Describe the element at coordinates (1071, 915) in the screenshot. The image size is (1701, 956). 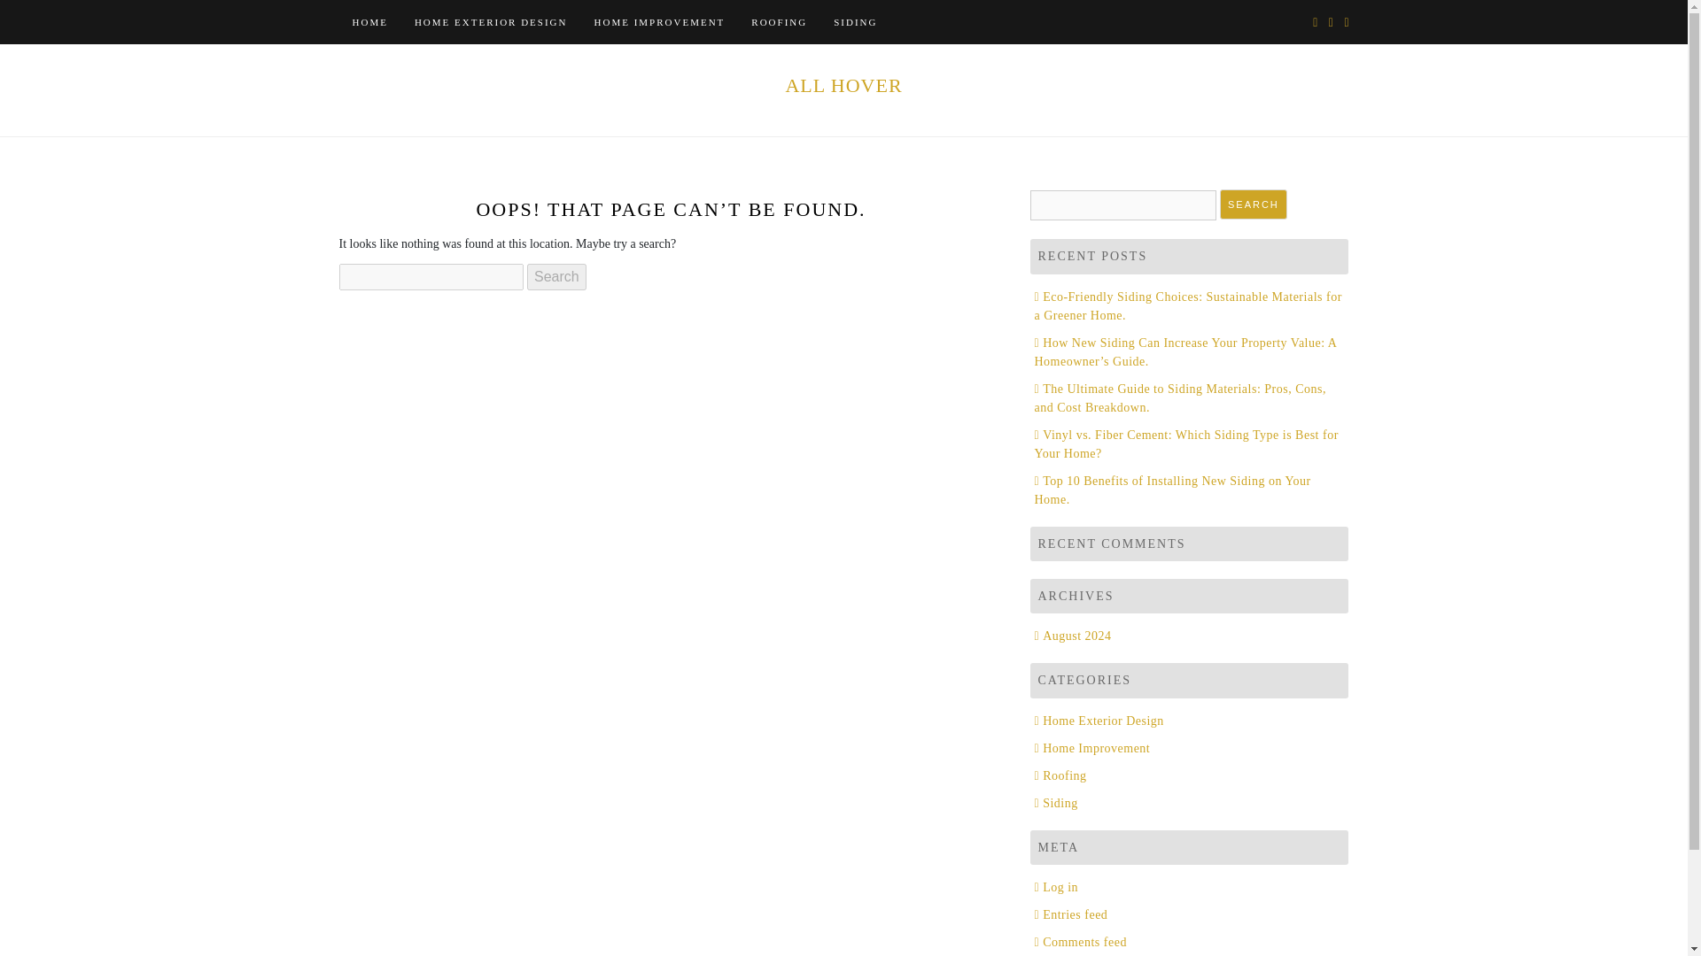
I see `Entries feed` at that location.